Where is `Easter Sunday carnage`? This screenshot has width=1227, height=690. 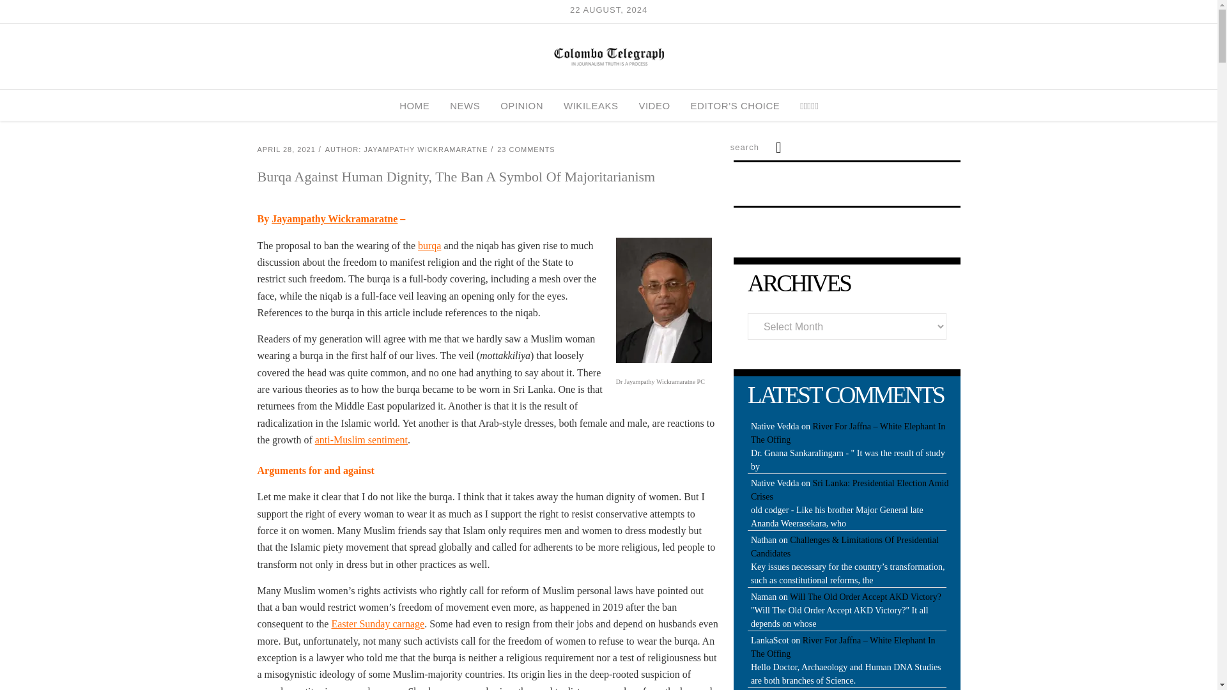
Easter Sunday carnage is located at coordinates (378, 624).